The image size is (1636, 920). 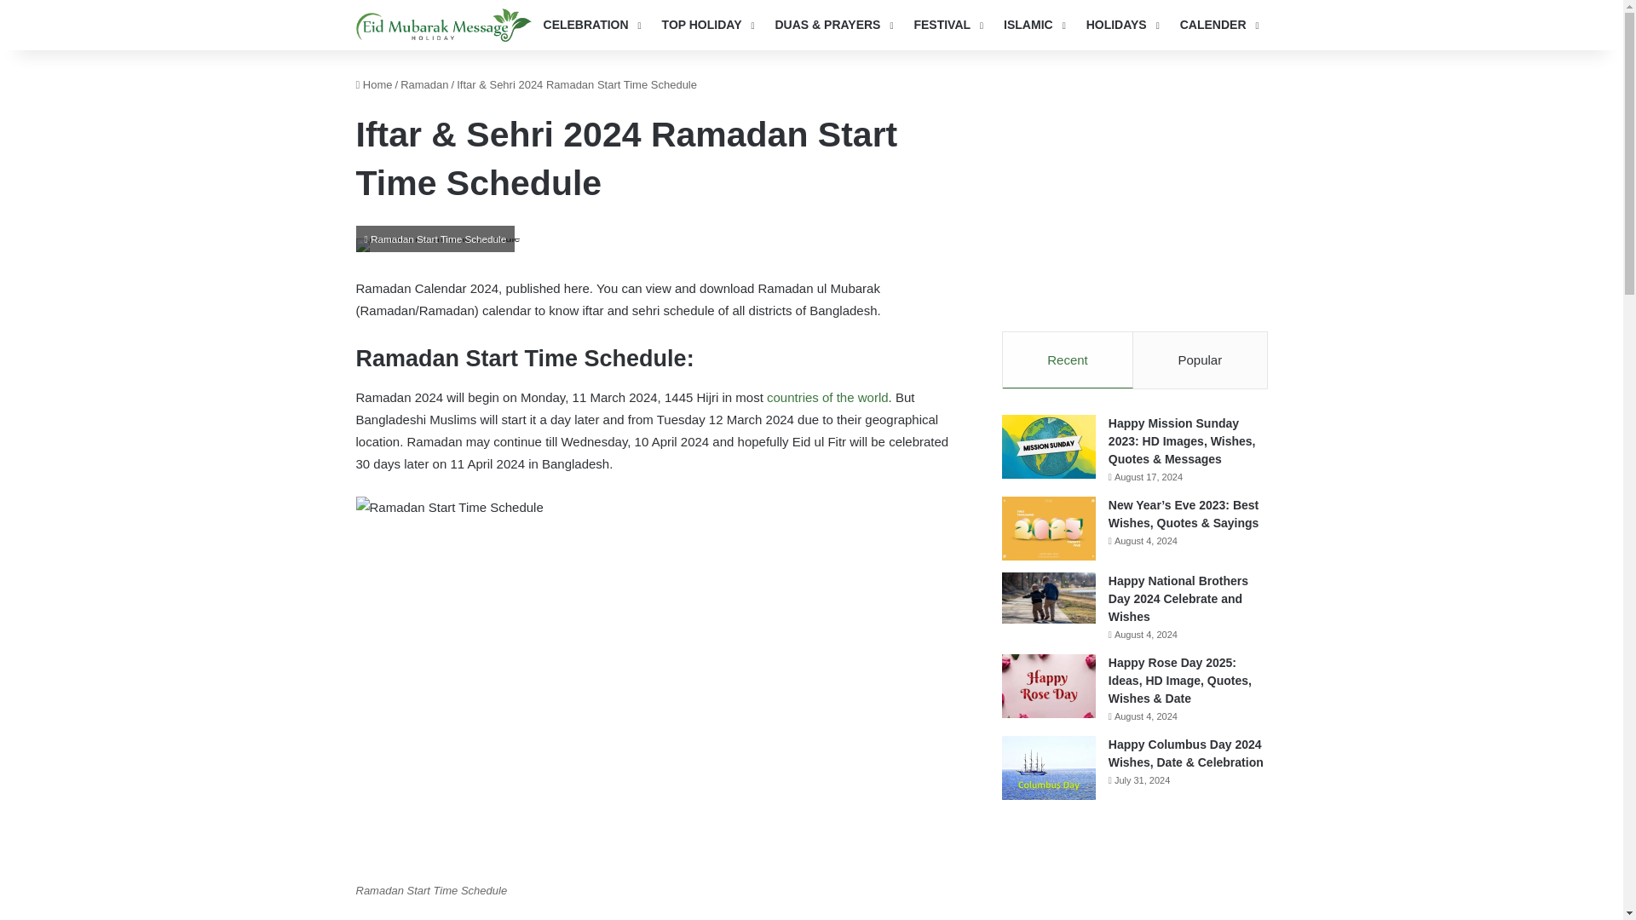 I want to click on TOP HOLIDAY, so click(x=706, y=26).